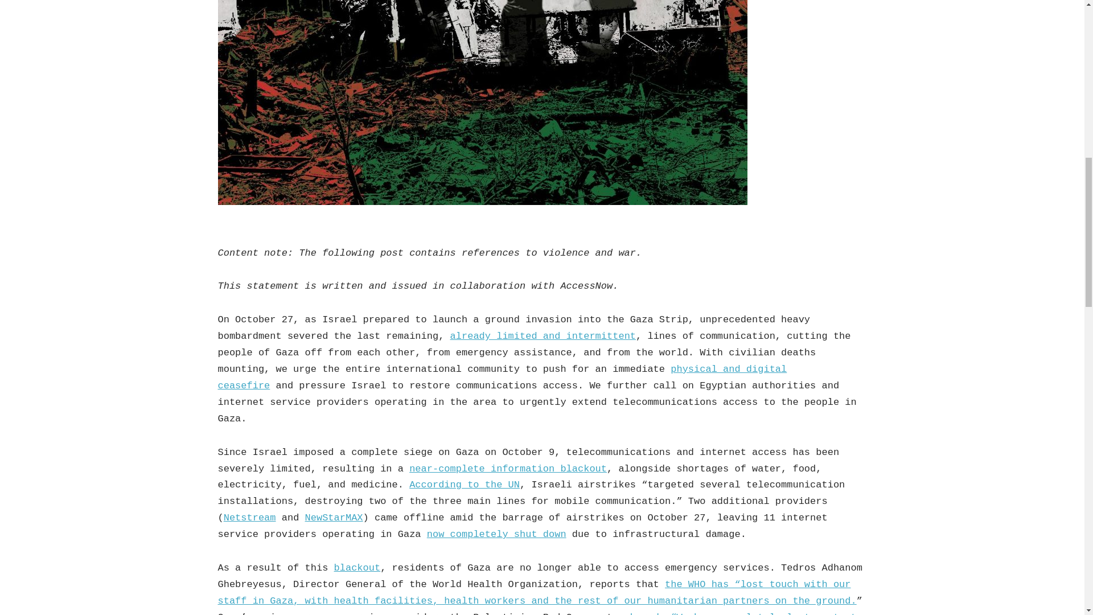 The width and height of the screenshot is (1093, 615). I want to click on physical and digital ceasefire, so click(502, 377).